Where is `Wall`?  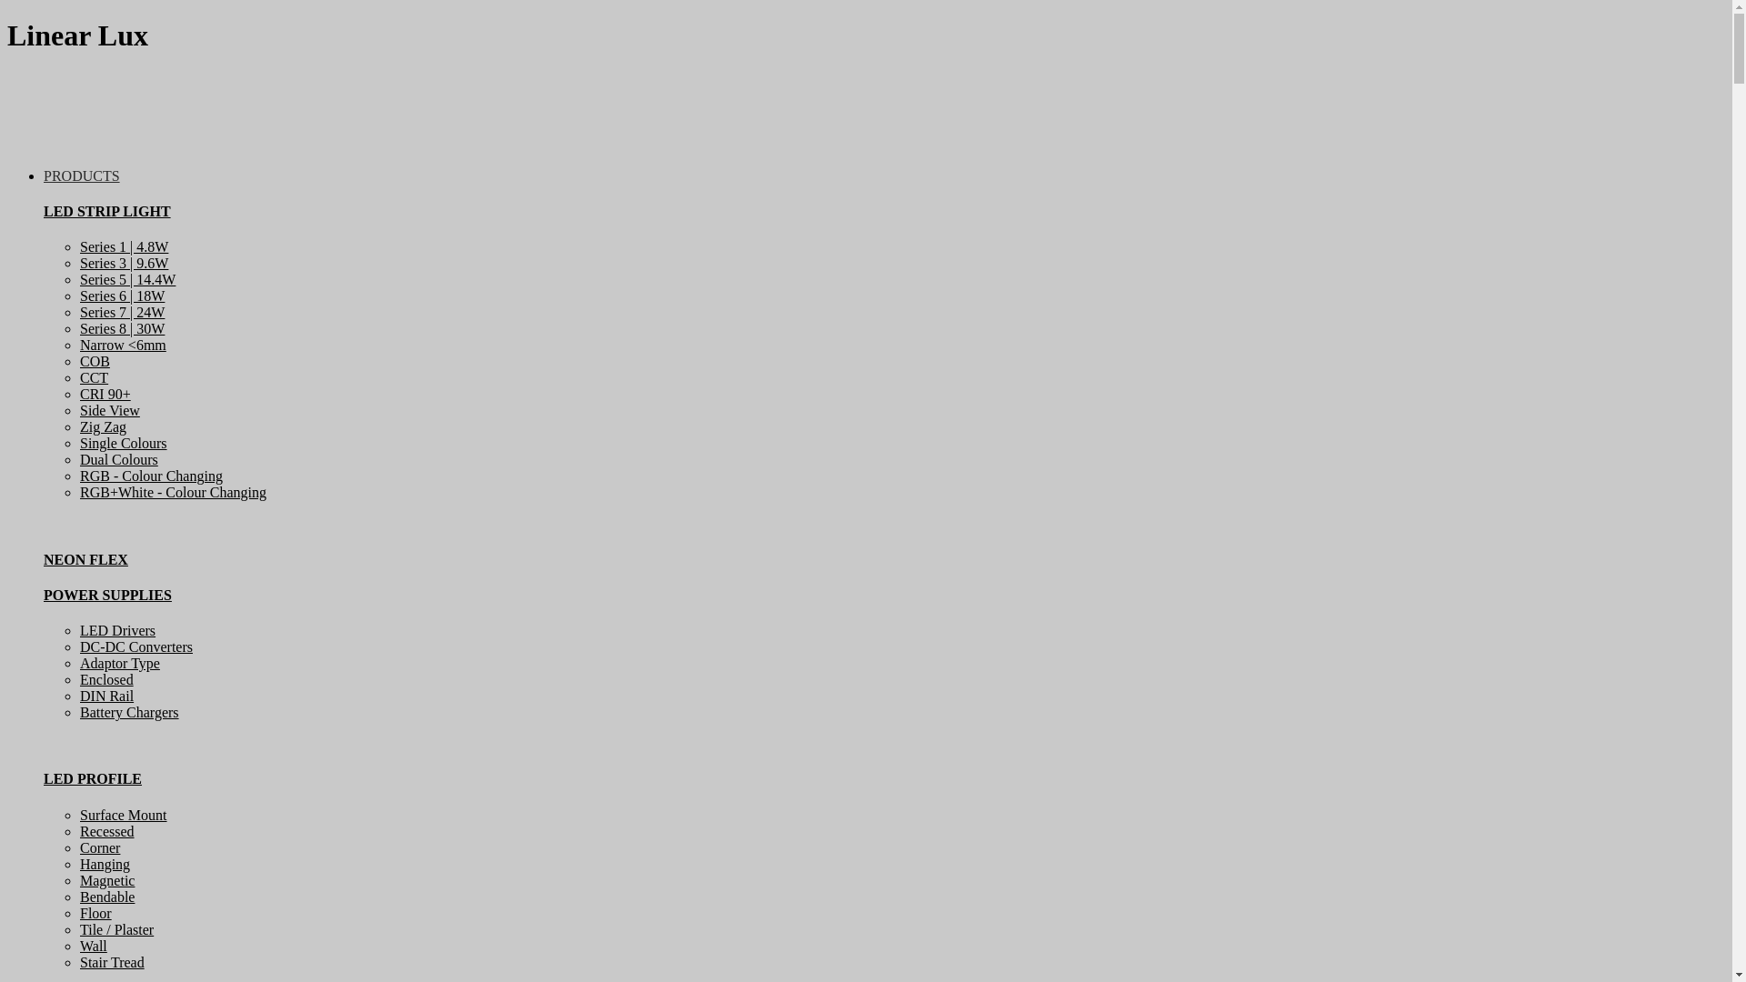 Wall is located at coordinates (94, 946).